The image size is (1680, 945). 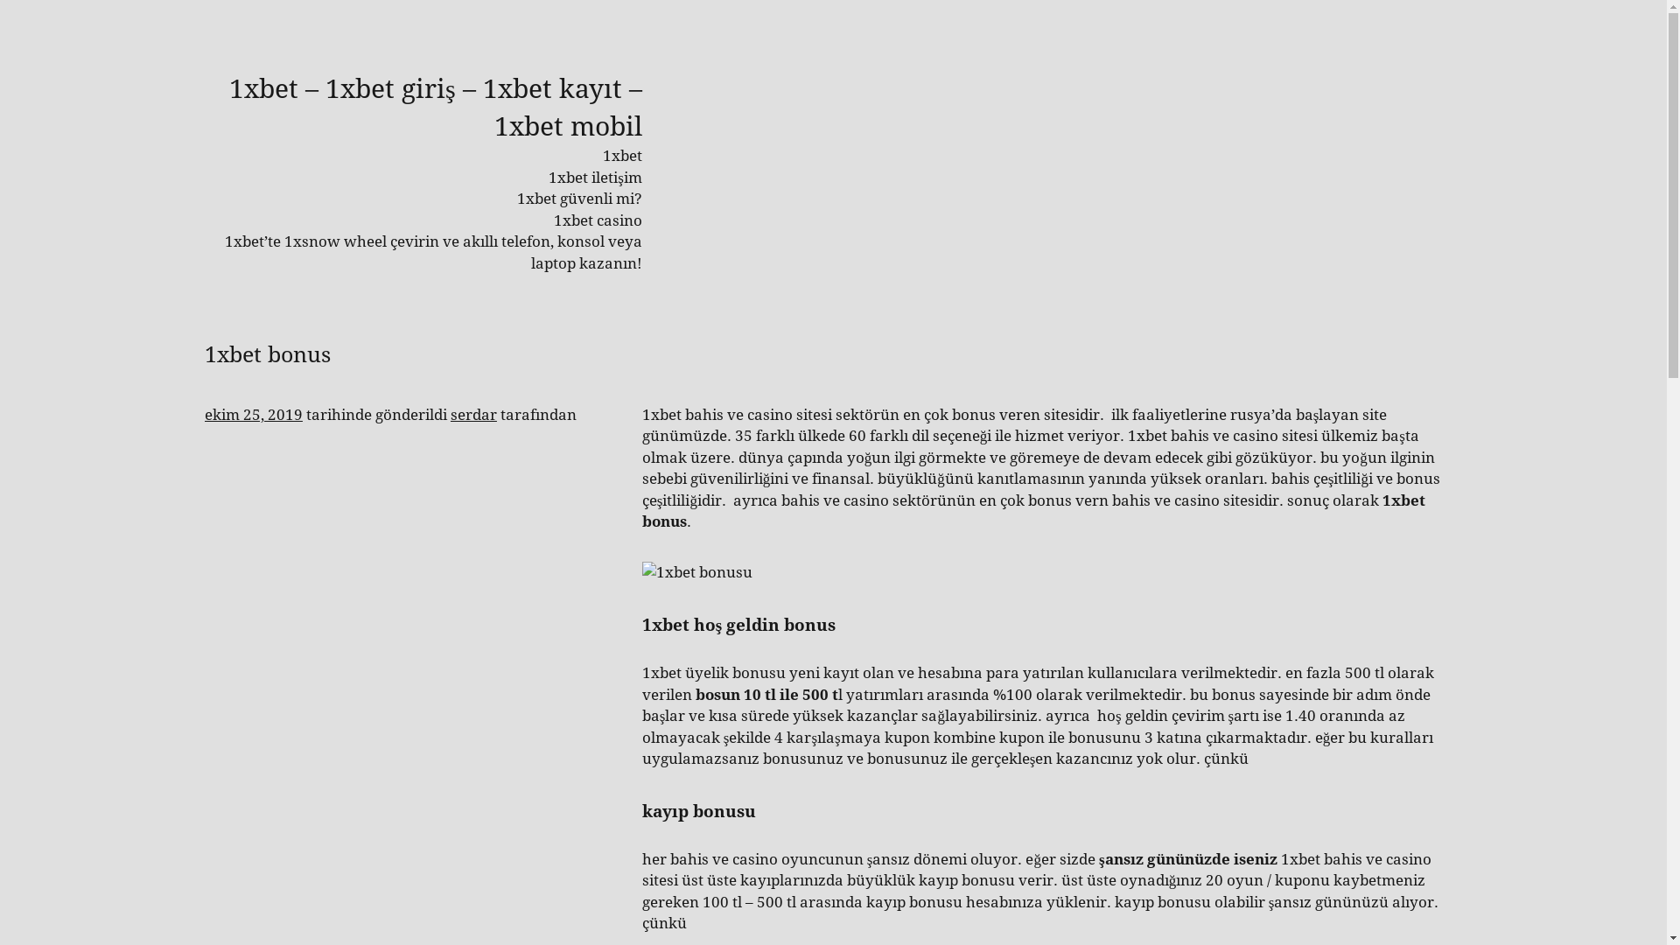 What do you see at coordinates (598, 220) in the screenshot?
I see `1xbet casino` at bounding box center [598, 220].